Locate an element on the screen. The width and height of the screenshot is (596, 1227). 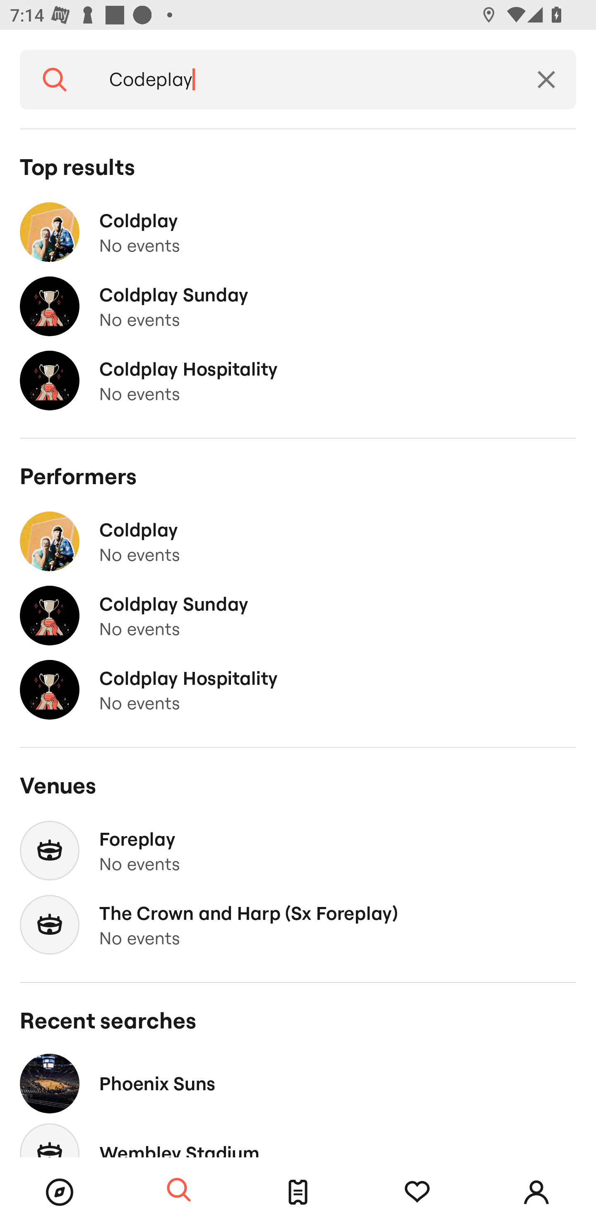
Browse is located at coordinates (60, 1192).